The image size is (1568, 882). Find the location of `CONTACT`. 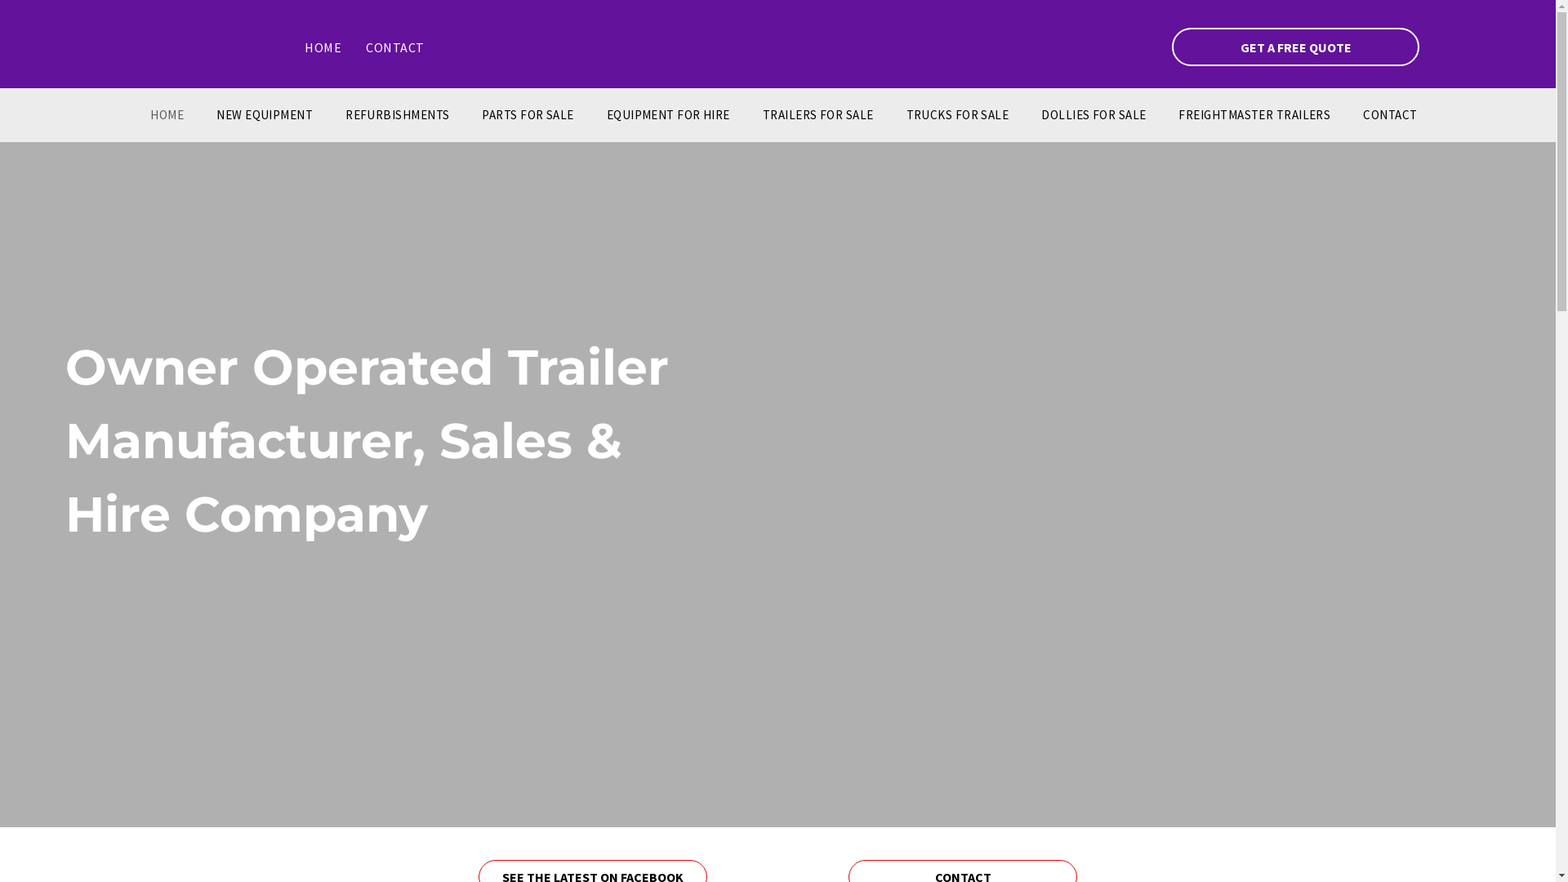

CONTACT is located at coordinates (1390, 116).